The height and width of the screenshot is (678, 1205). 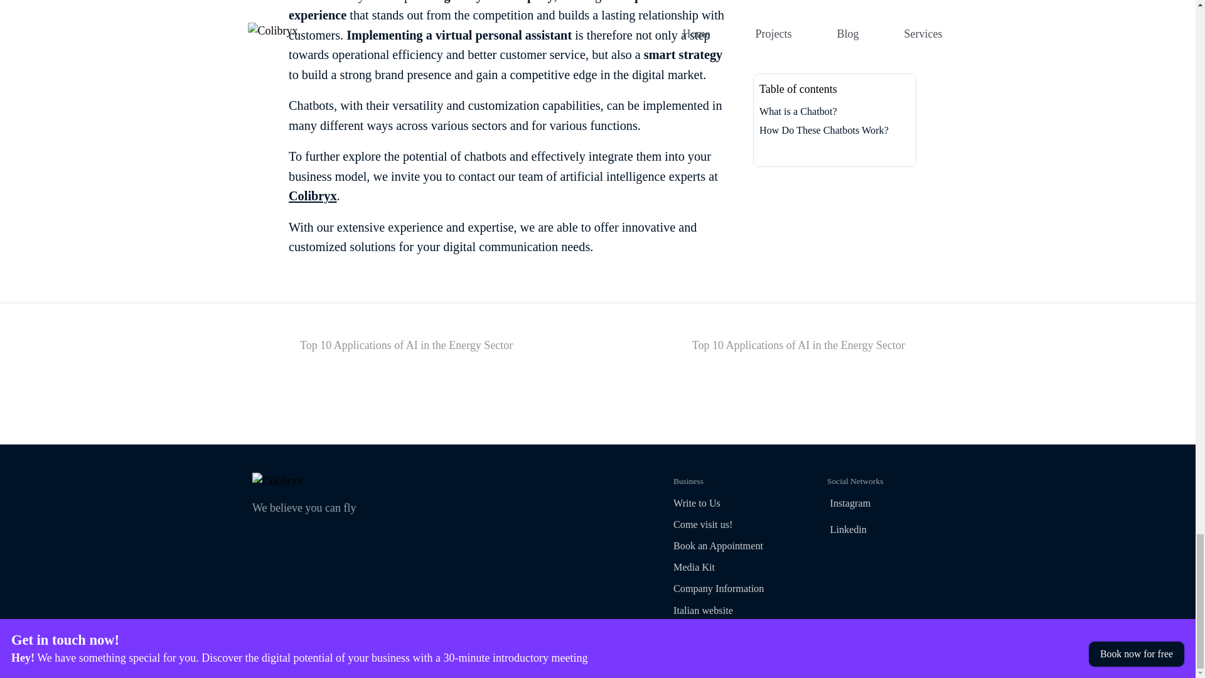 What do you see at coordinates (736, 589) in the screenshot?
I see `Media Kit` at bounding box center [736, 589].